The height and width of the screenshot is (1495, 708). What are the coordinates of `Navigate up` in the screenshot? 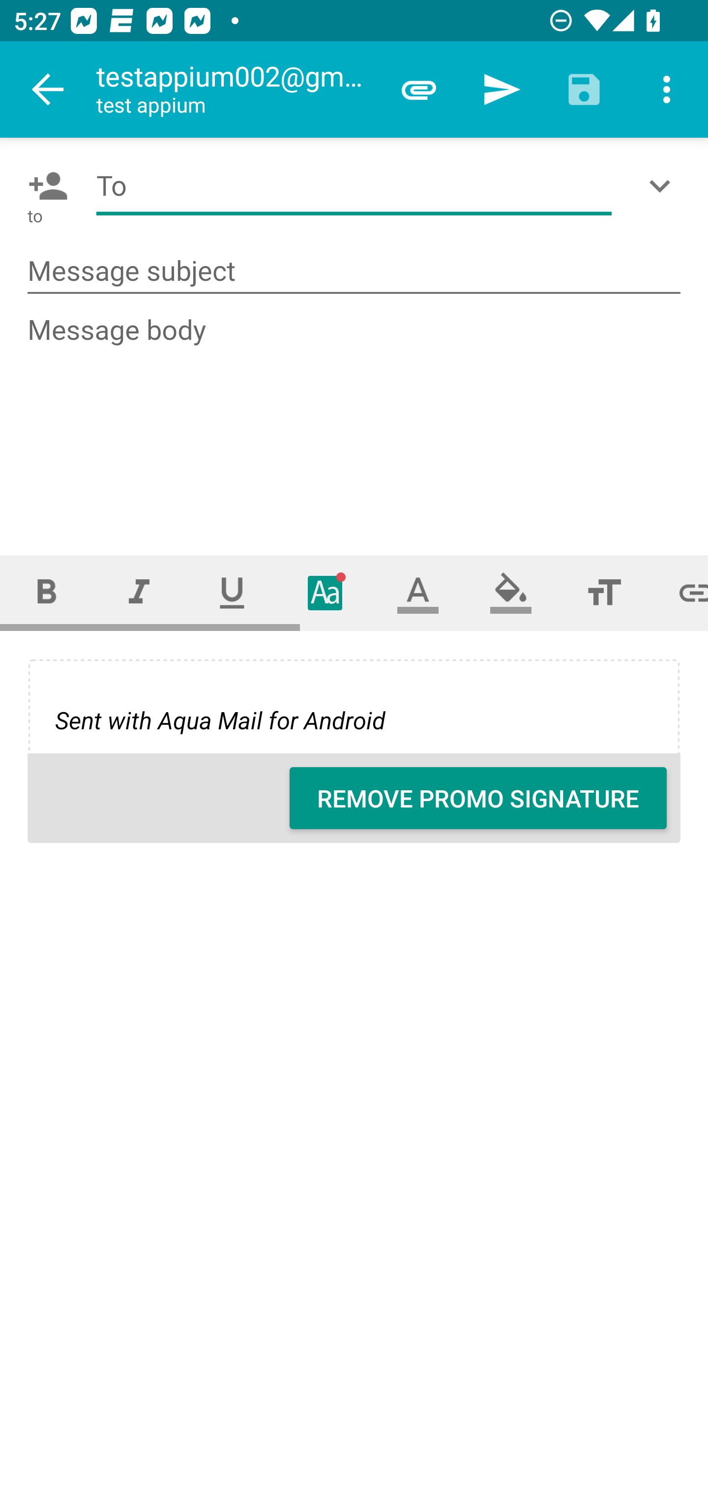 It's located at (48, 90).